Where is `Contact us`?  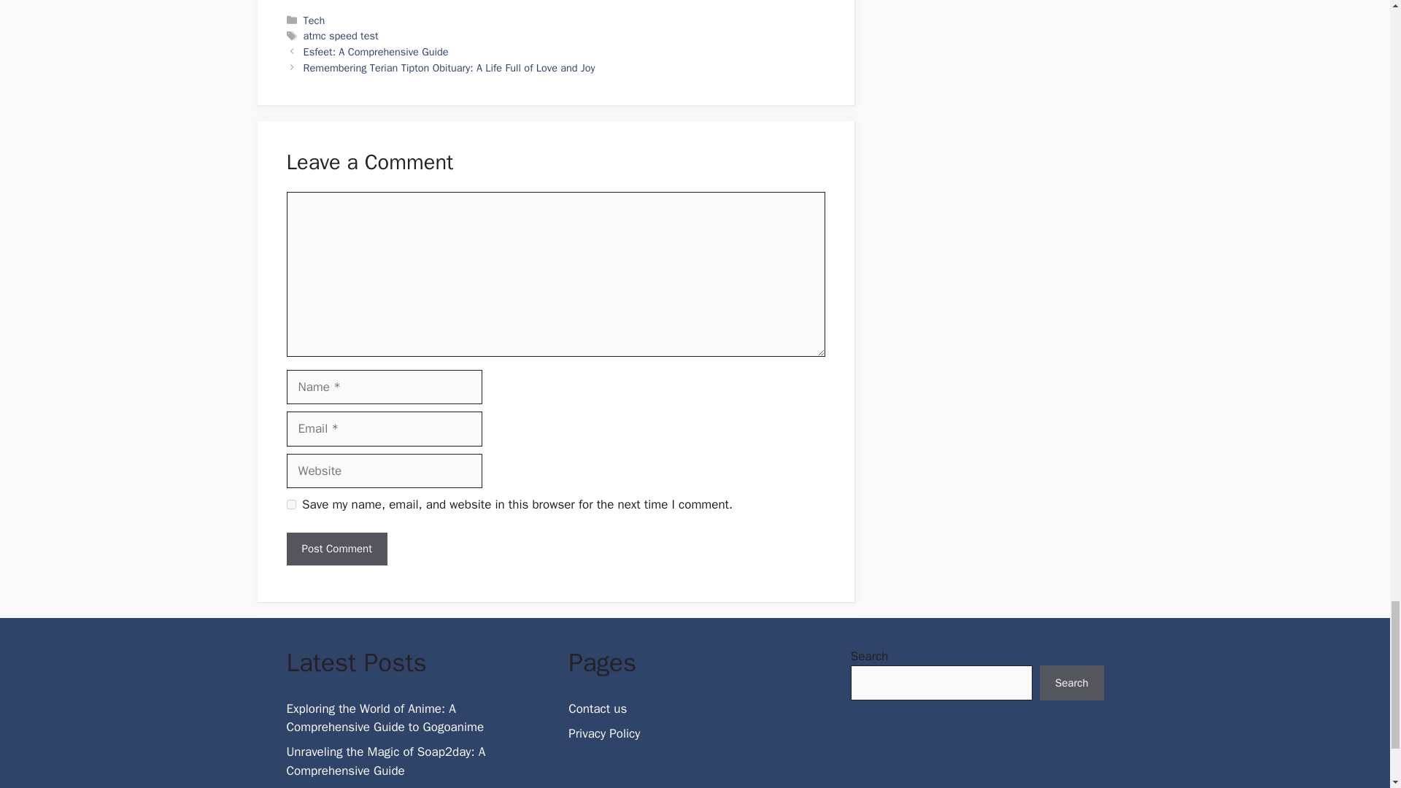
Contact us is located at coordinates (597, 708).